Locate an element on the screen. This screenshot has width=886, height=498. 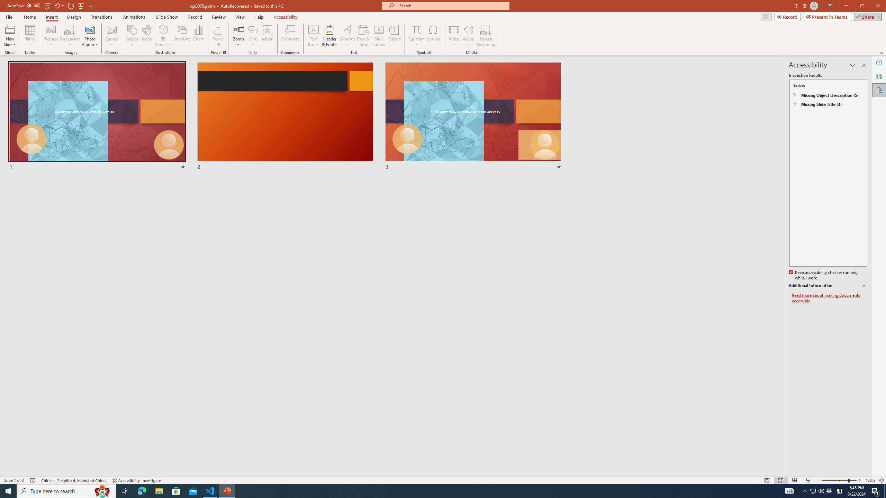
Object... is located at coordinates (395, 36).